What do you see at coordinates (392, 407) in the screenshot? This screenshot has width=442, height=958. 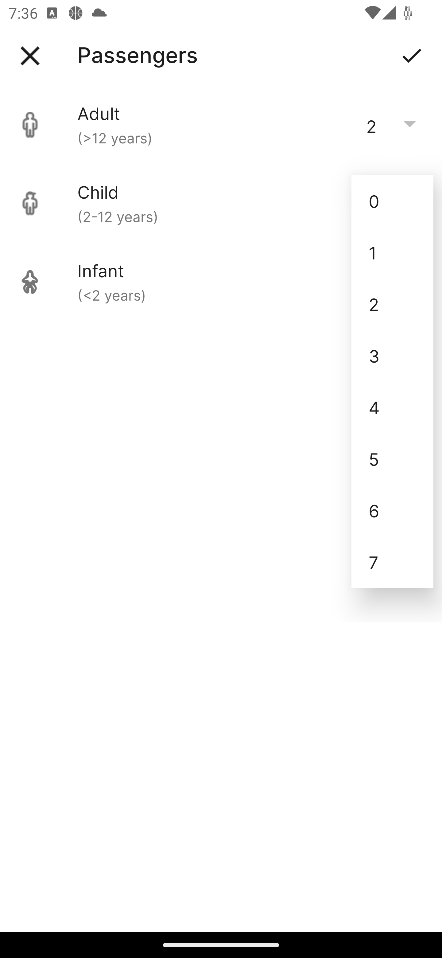 I see `4` at bounding box center [392, 407].